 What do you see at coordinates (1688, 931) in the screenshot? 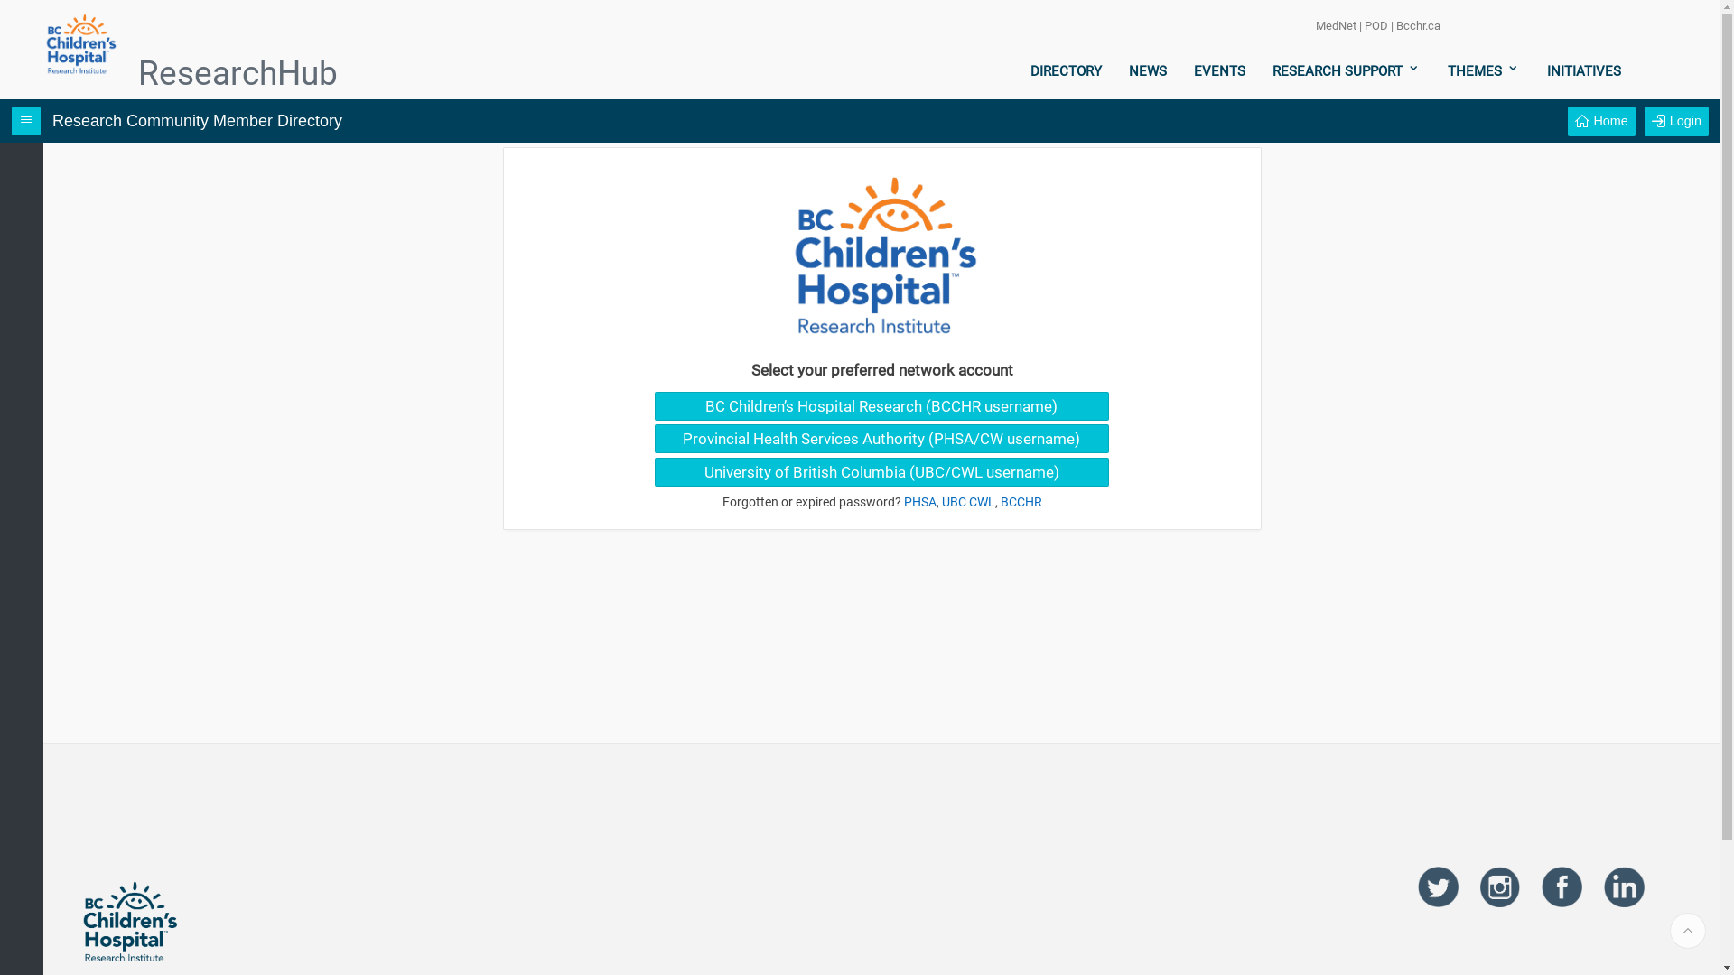
I see `Start of page` at bounding box center [1688, 931].